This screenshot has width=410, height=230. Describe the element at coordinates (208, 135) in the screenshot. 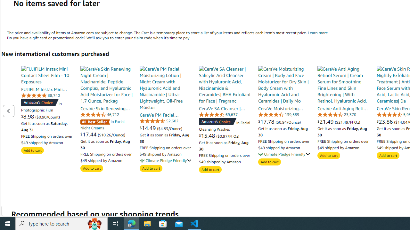

I see `$15.48 ` at that location.